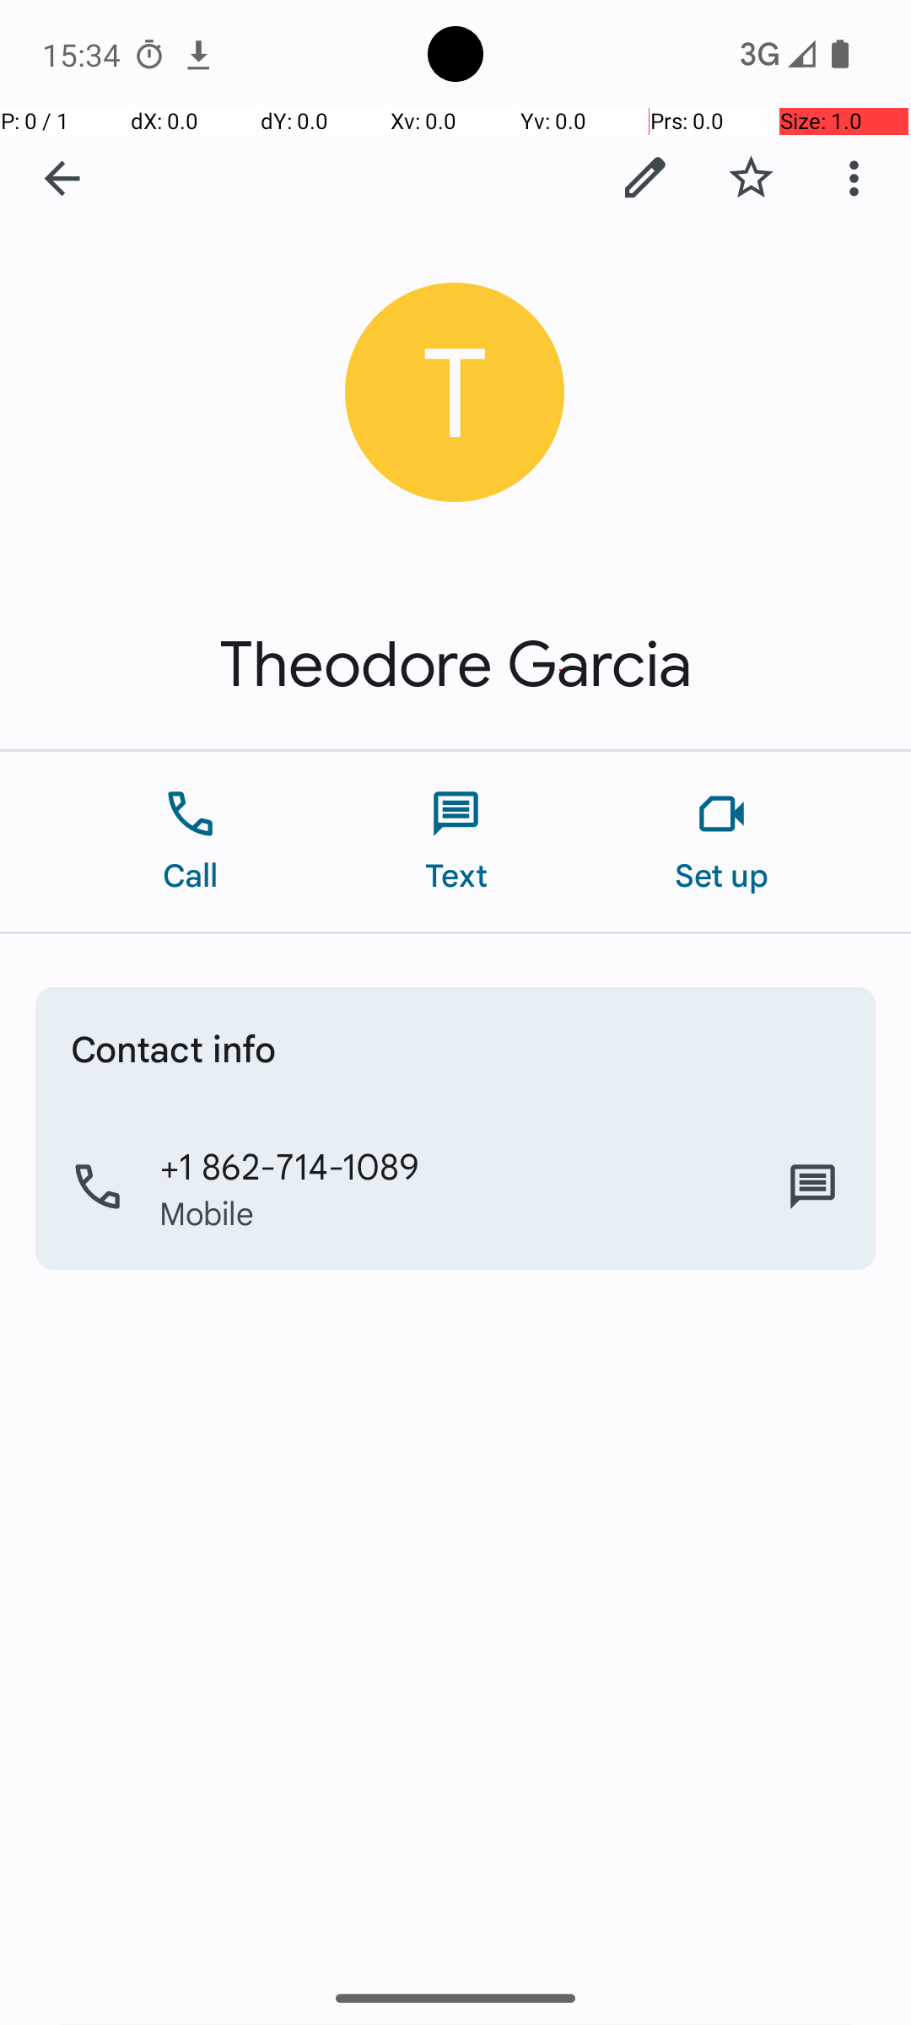  Describe the element at coordinates (455, 665) in the screenshot. I see `Theodore Garcia` at that location.